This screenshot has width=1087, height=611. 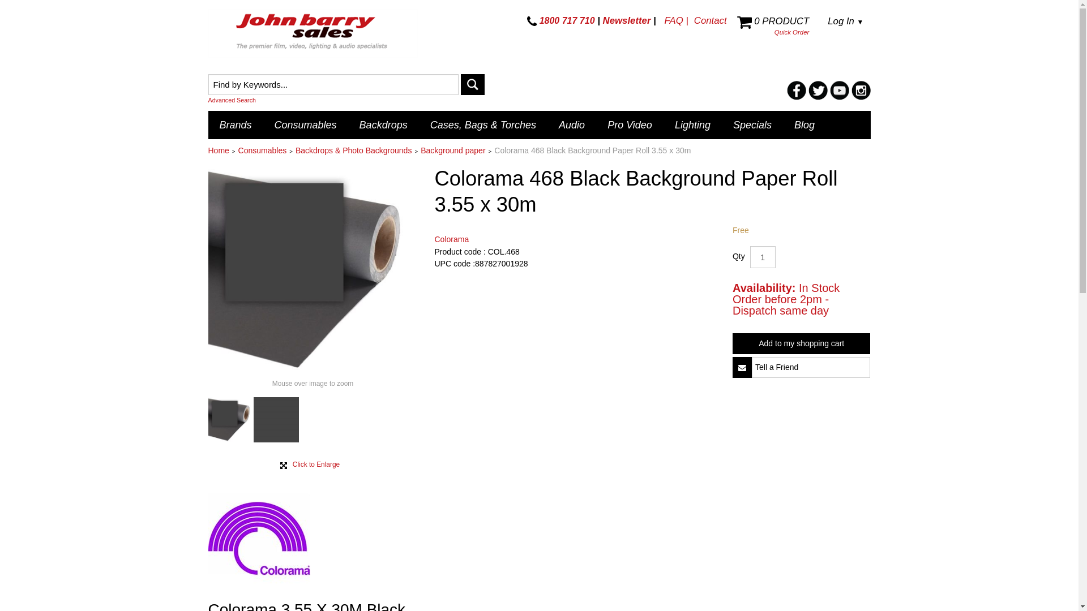 What do you see at coordinates (483, 125) in the screenshot?
I see `Cases, Bags & Torches` at bounding box center [483, 125].